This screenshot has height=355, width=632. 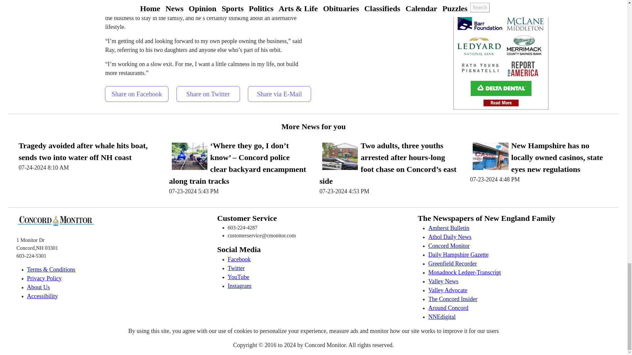 I want to click on Share on Facebook, so click(x=137, y=92).